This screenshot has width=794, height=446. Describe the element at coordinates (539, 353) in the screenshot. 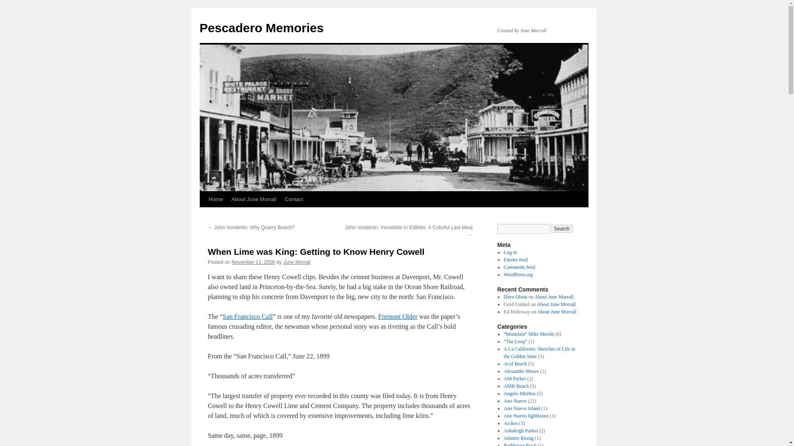

I see `A La California: Sketches of Life in the Golden State` at that location.